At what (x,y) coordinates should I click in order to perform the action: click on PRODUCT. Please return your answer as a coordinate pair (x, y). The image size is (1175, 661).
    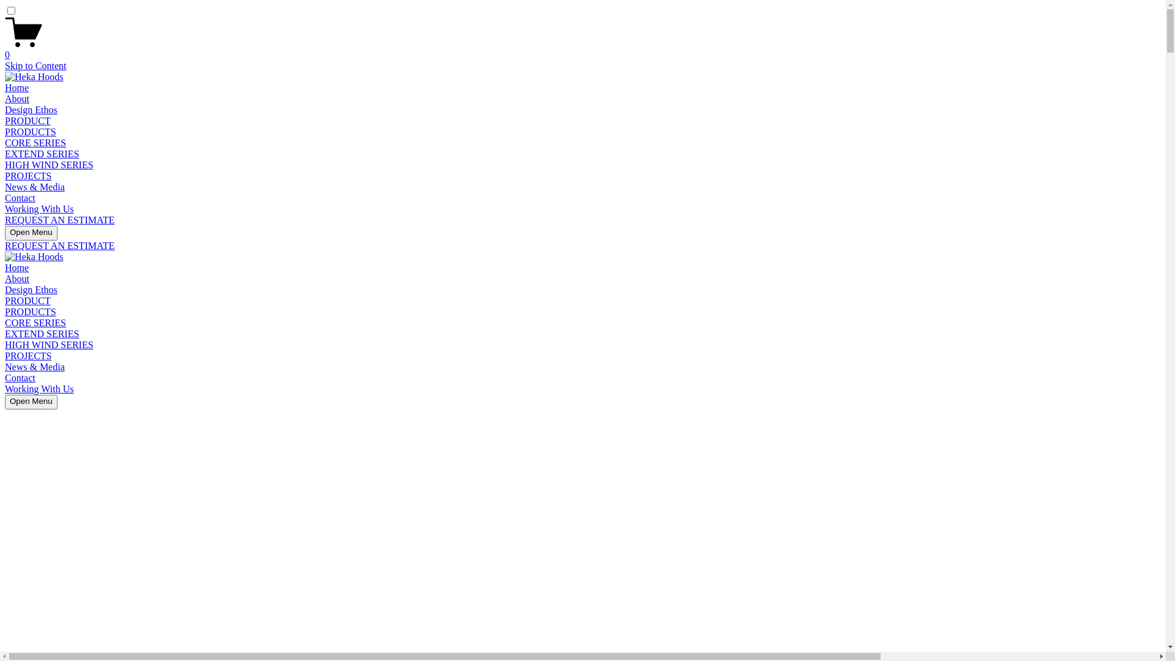
    Looking at the image, I should click on (28, 301).